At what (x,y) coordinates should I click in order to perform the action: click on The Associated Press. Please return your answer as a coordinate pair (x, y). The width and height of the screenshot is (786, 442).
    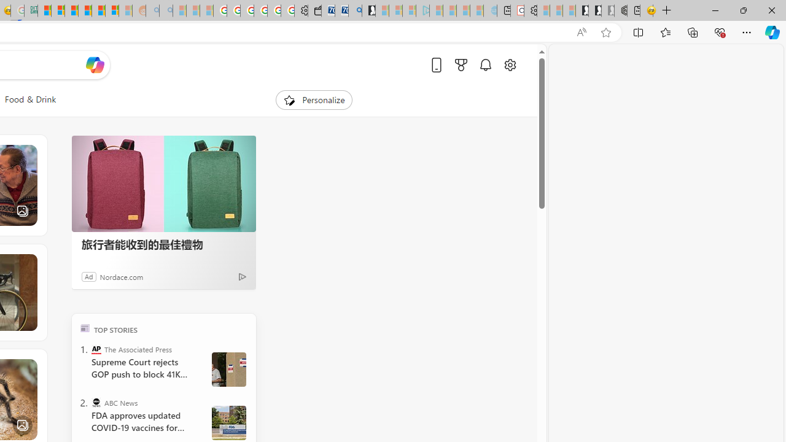
    Looking at the image, I should click on (96, 349).